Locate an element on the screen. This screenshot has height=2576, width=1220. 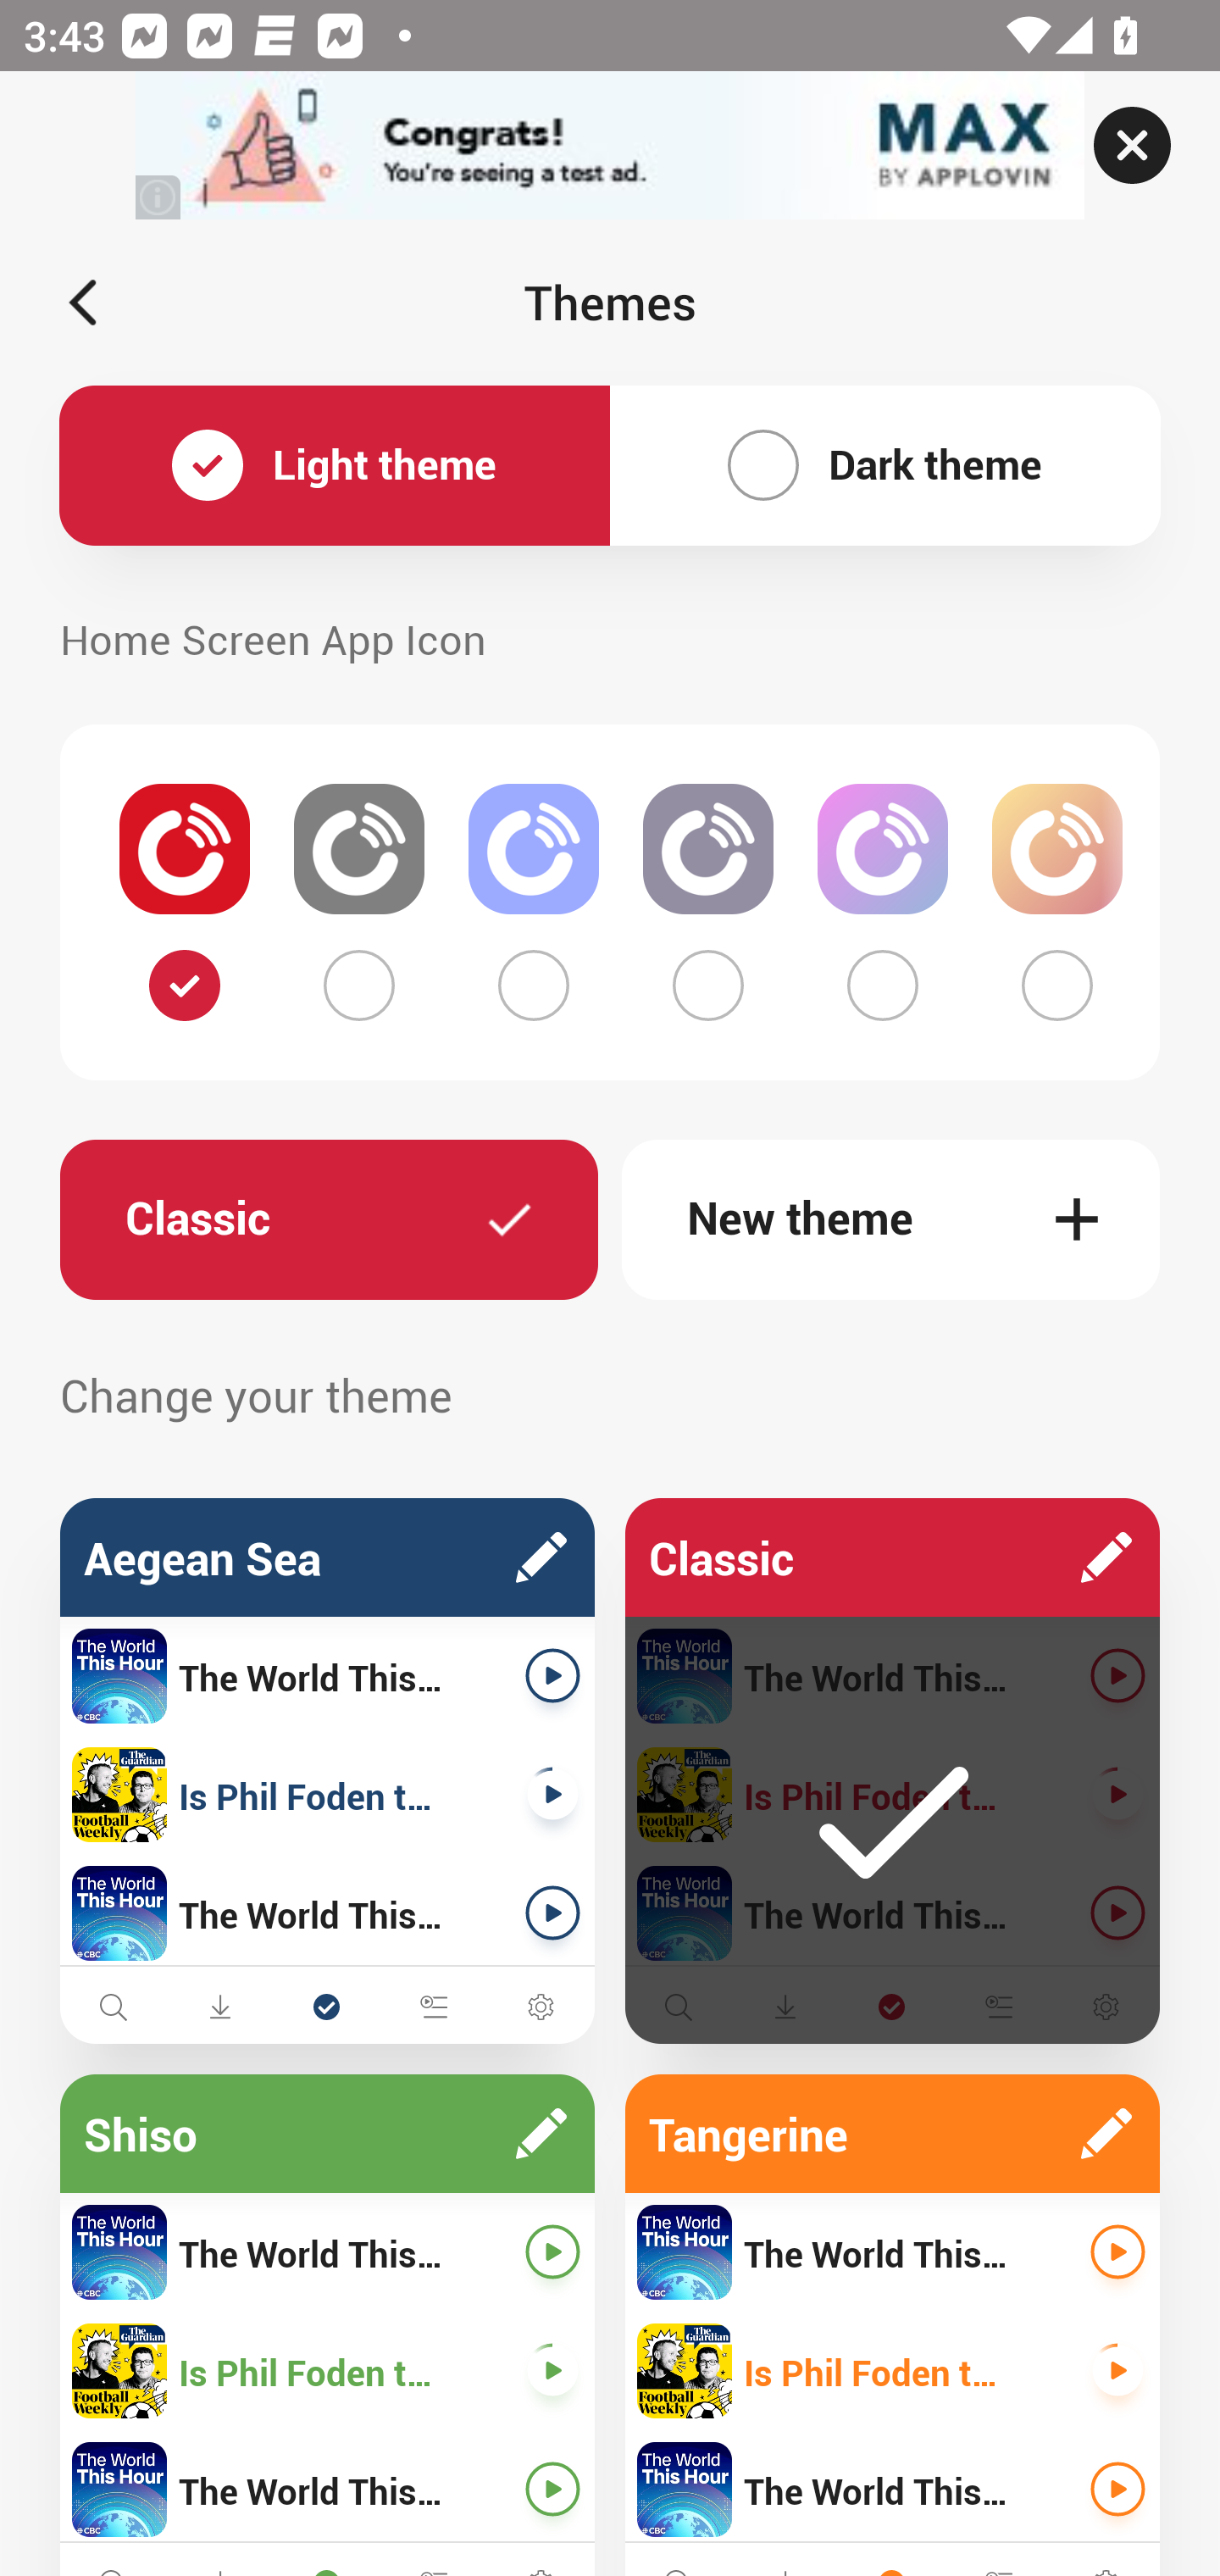
Play button is located at coordinates (552, 1794).